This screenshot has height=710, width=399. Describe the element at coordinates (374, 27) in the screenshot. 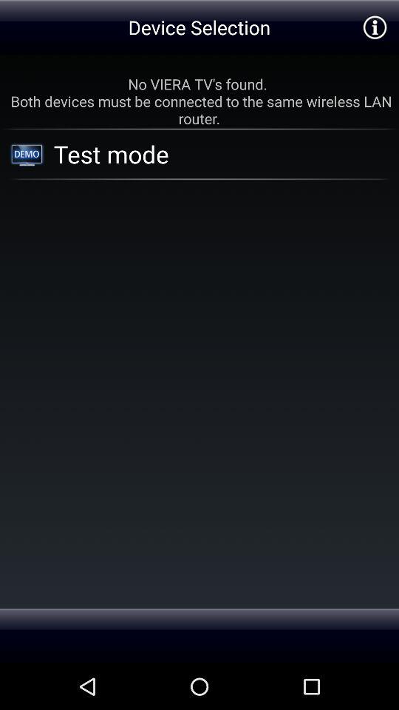

I see `see information` at that location.